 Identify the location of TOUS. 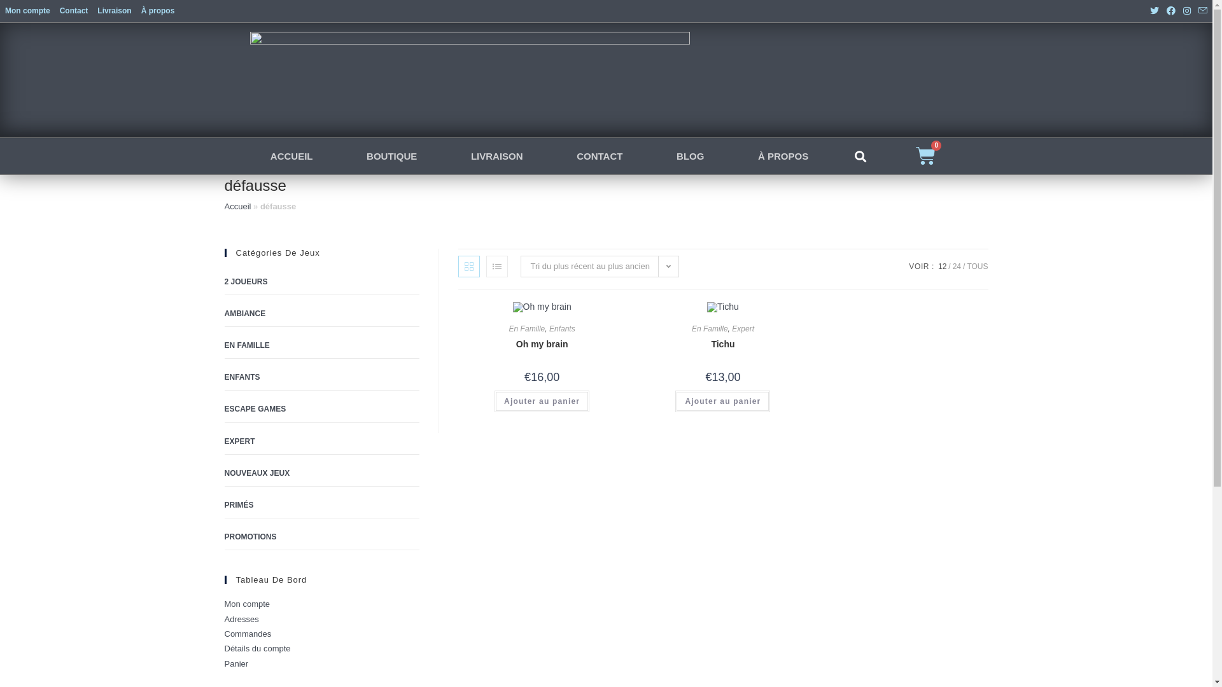
(978, 267).